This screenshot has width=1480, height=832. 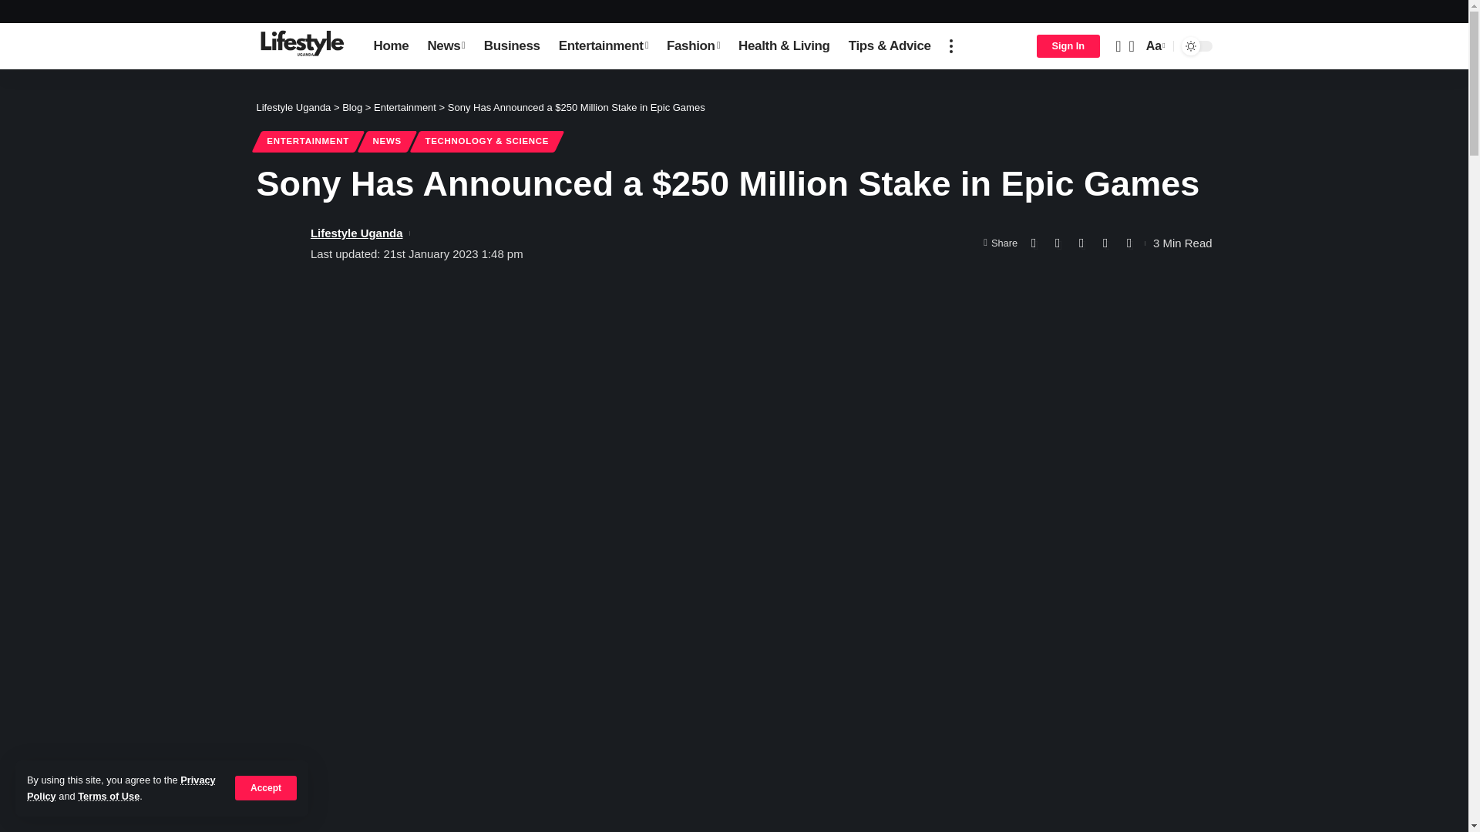 What do you see at coordinates (351, 106) in the screenshot?
I see `Go to Blog.` at bounding box center [351, 106].